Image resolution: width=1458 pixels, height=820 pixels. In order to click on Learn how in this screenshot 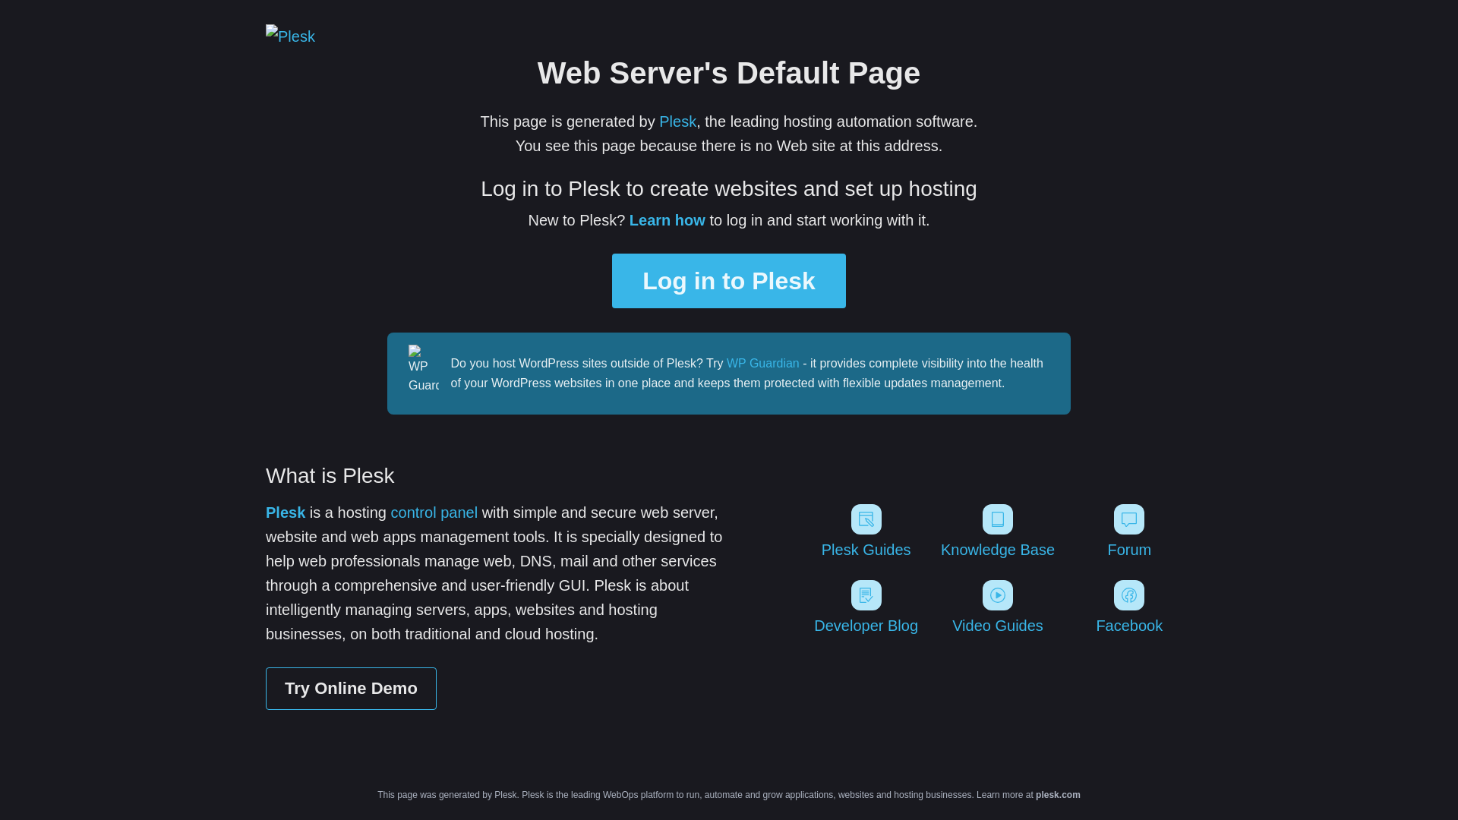, I will do `click(667, 220)`.